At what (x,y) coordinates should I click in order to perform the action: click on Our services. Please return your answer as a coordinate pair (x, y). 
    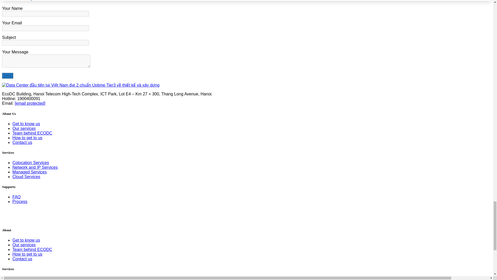
    Looking at the image, I should click on (24, 129).